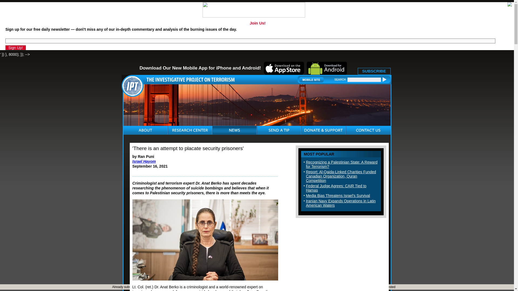 This screenshot has height=291, width=518. Describe the element at coordinates (338, 196) in the screenshot. I see `Media Bias Threatens Israel's Survival` at that location.